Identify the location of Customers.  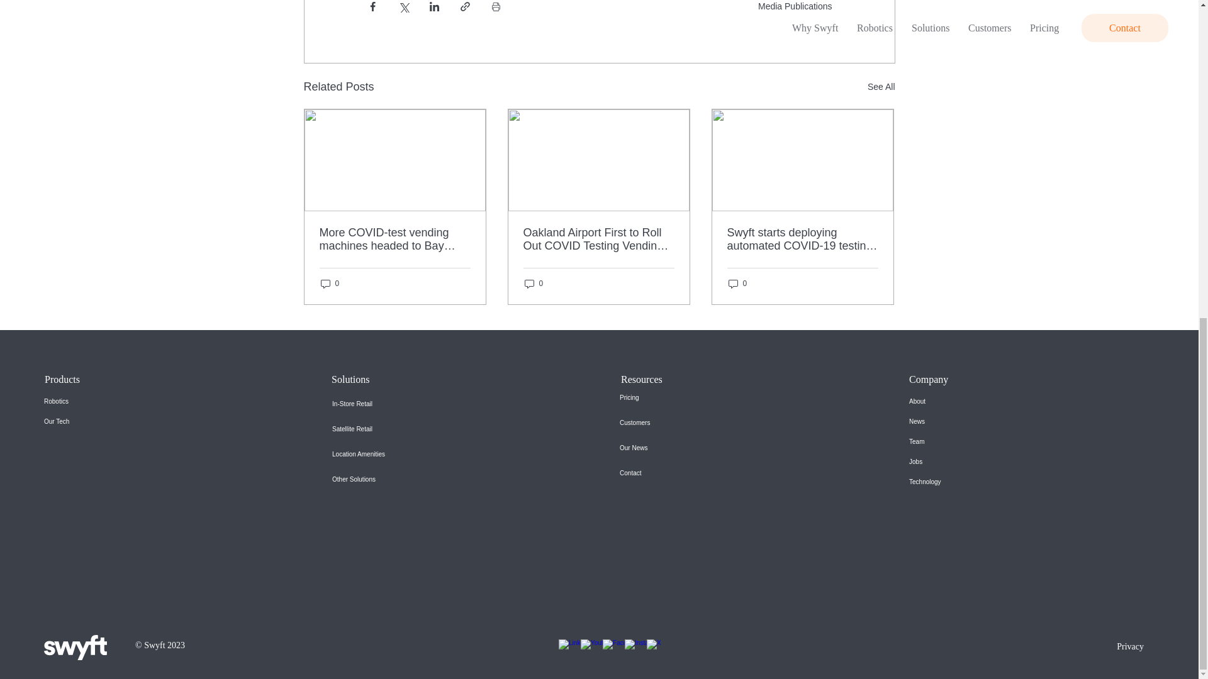
(668, 423).